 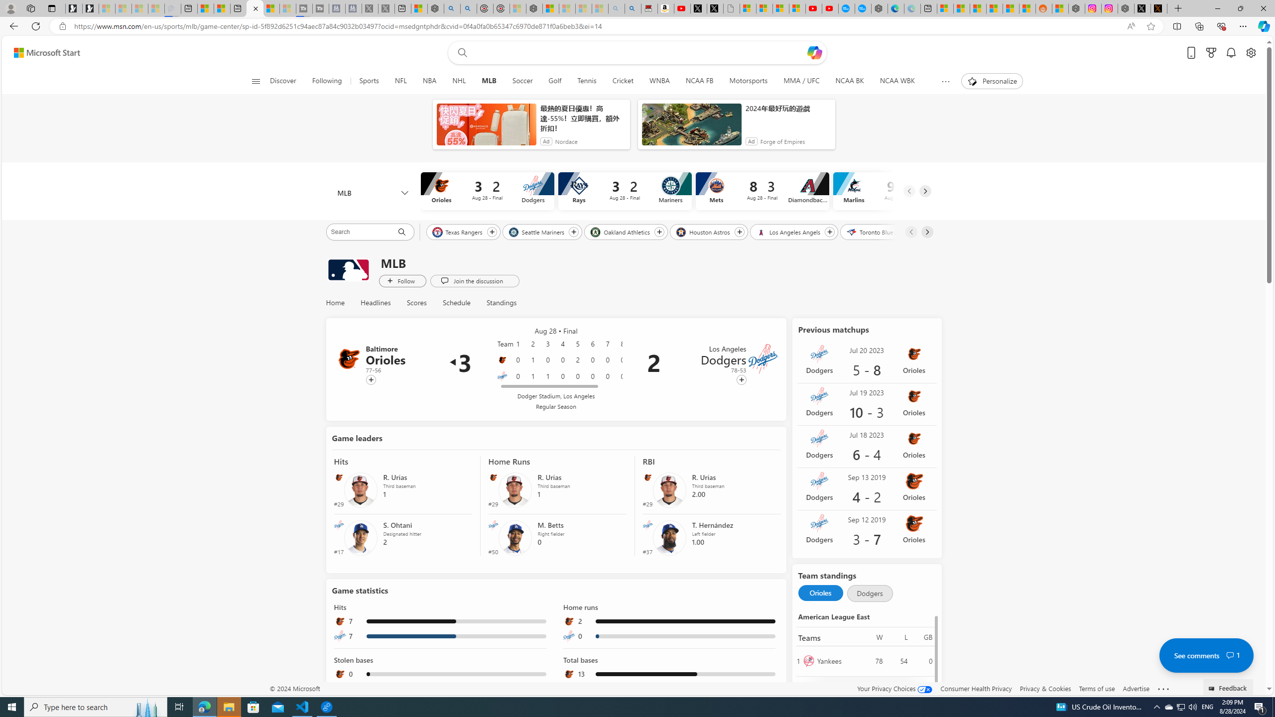 I want to click on Home, so click(x=339, y=303).